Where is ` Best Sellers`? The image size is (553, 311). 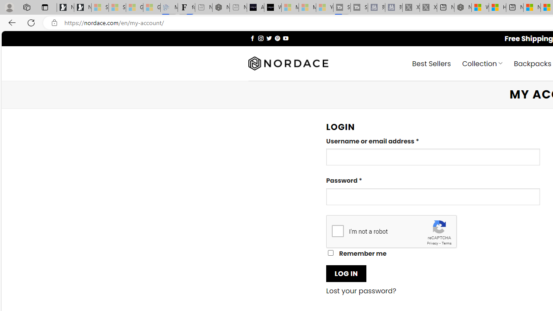
 Best Sellers is located at coordinates (431, 63).